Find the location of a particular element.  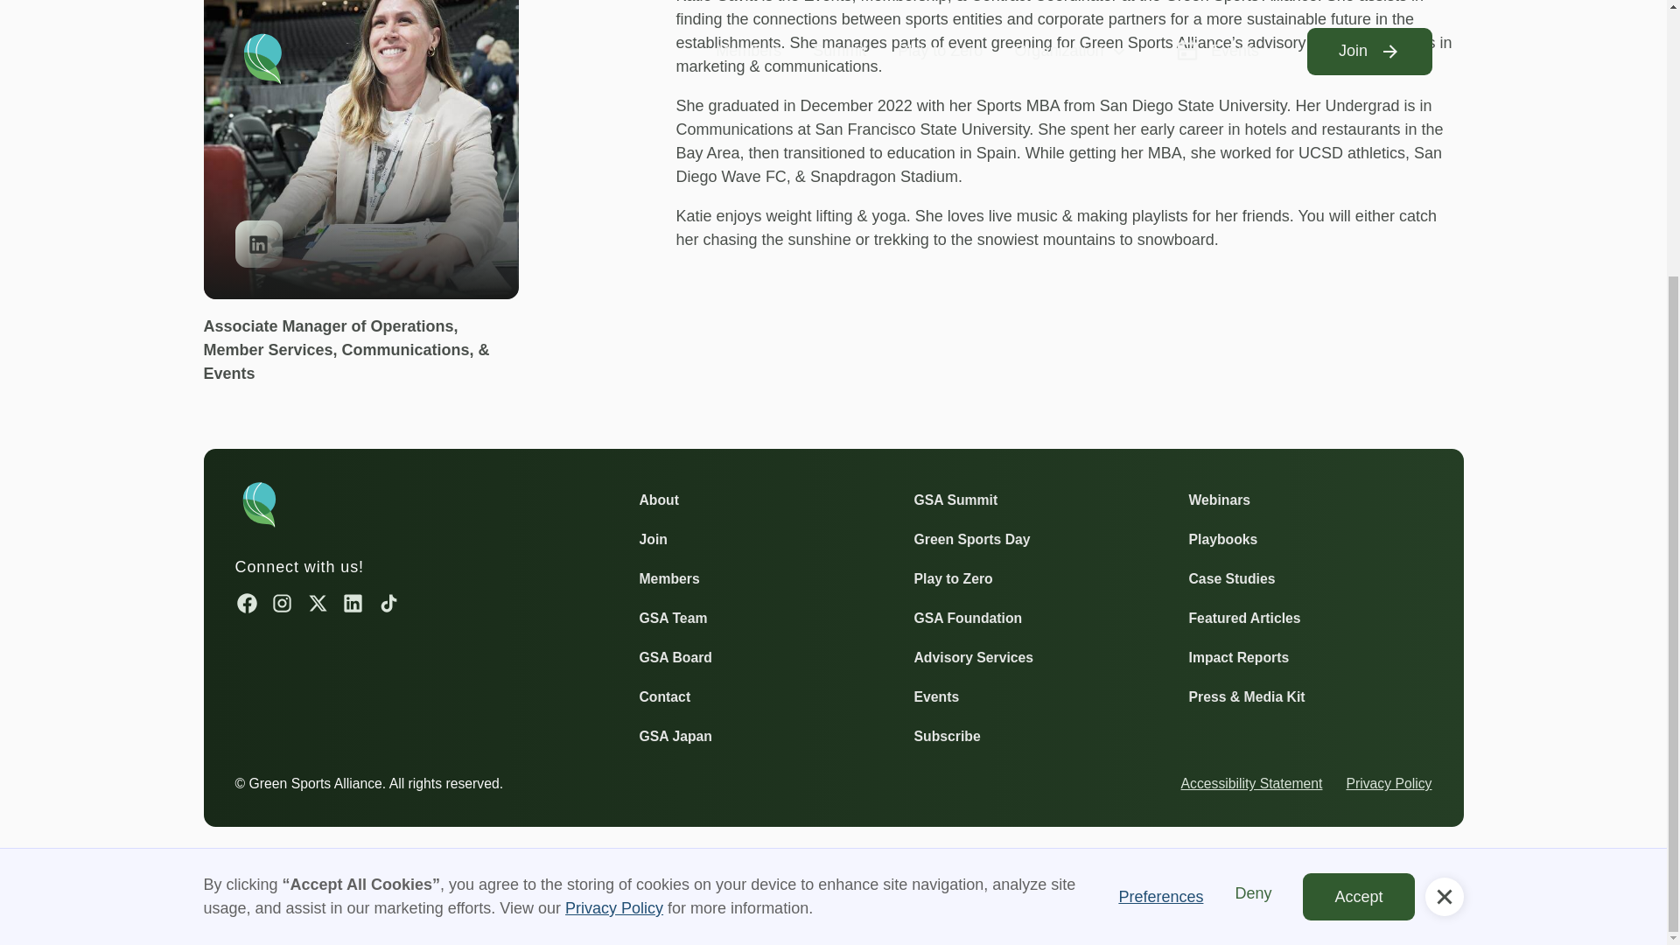

Join is located at coordinates (653, 539).